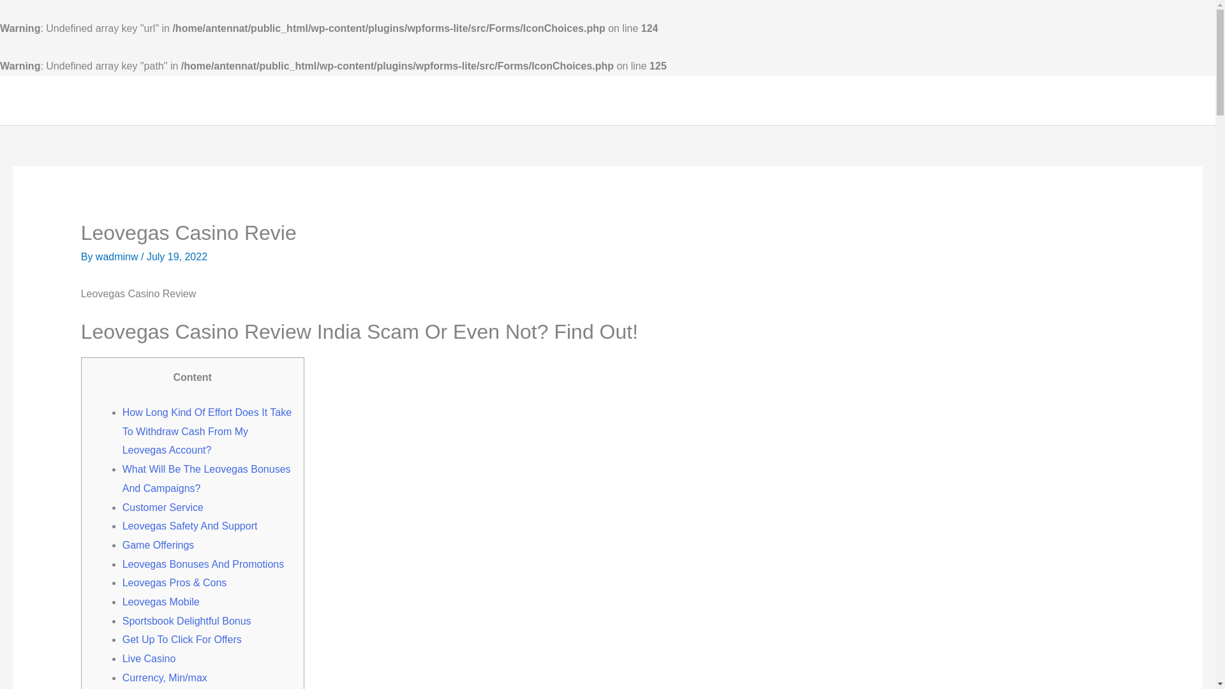 This screenshot has width=1225, height=689. Describe the element at coordinates (203, 564) in the screenshot. I see `Leovegas Bonuses And Promotions` at that location.